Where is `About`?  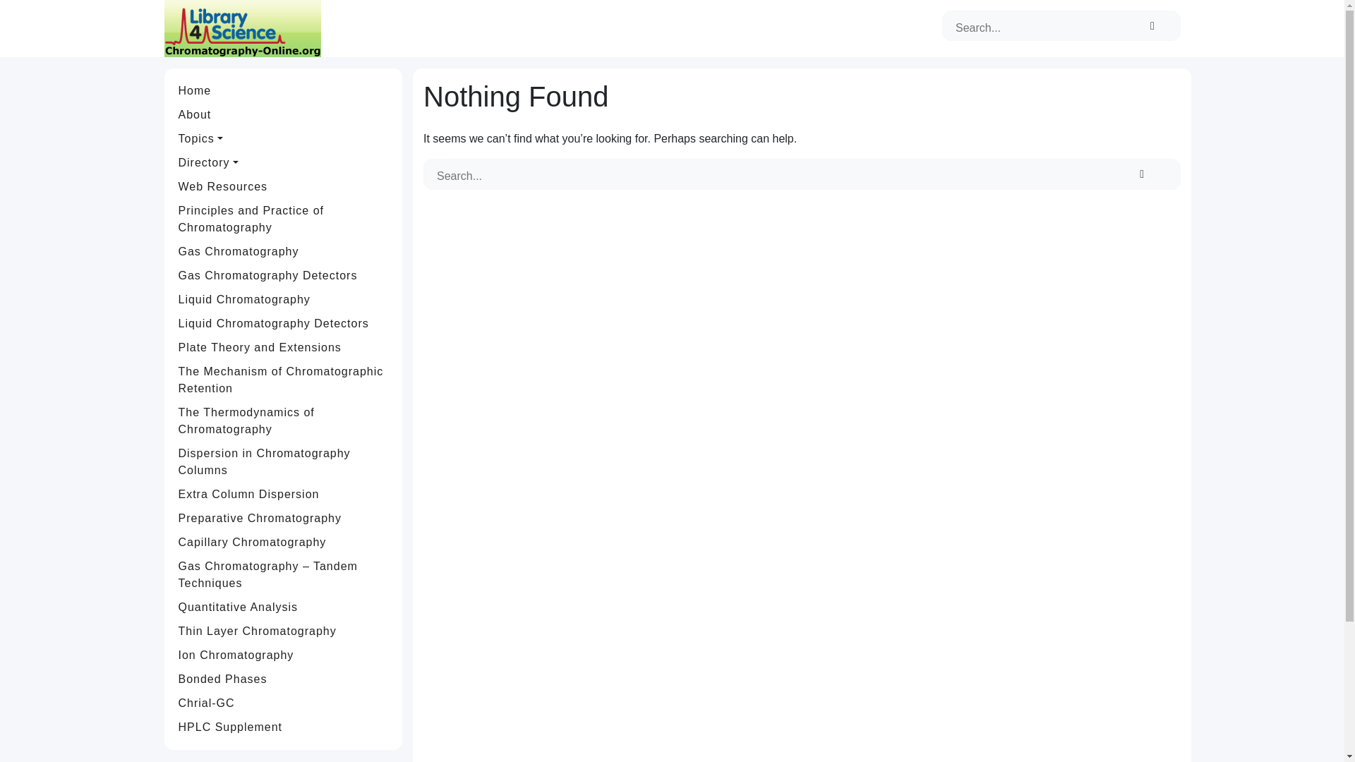
About is located at coordinates (284, 114).